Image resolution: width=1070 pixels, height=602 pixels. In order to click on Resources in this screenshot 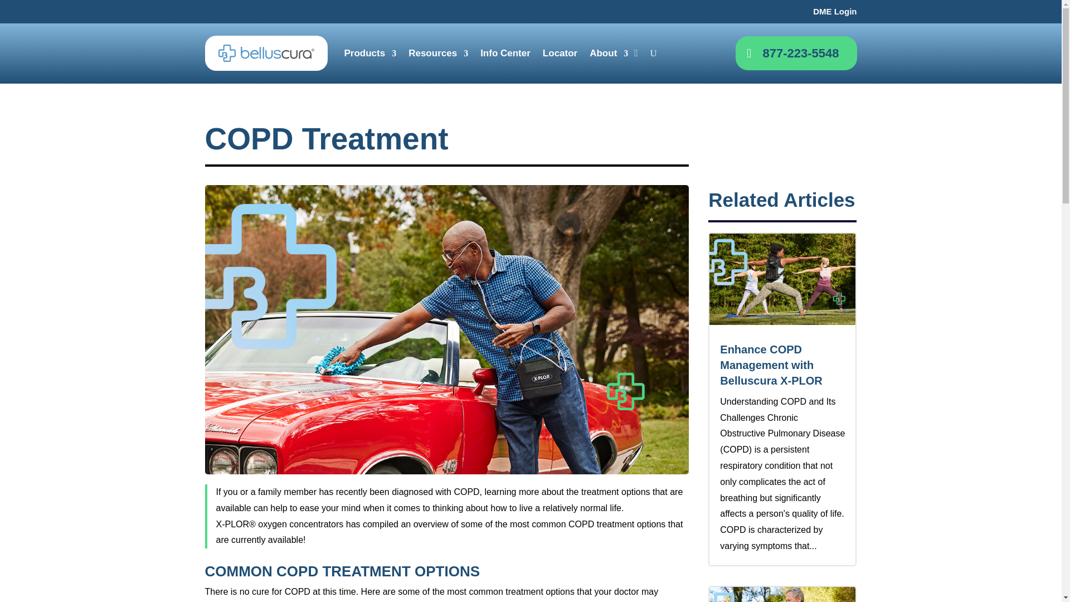, I will do `click(438, 54)`.